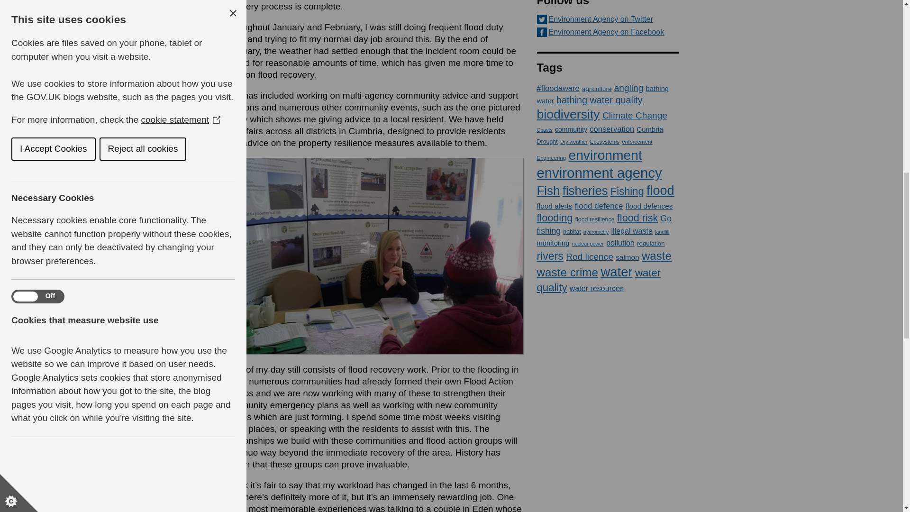  I want to click on Environment Agency on Twitter, so click(608, 19).